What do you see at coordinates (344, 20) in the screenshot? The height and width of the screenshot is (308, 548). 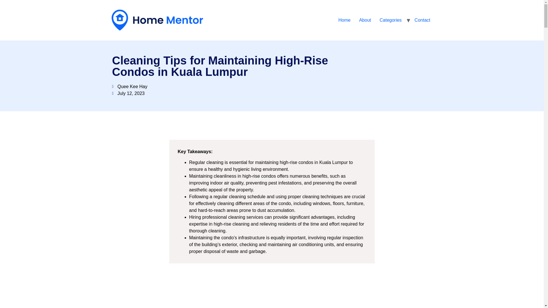 I see `Home` at bounding box center [344, 20].